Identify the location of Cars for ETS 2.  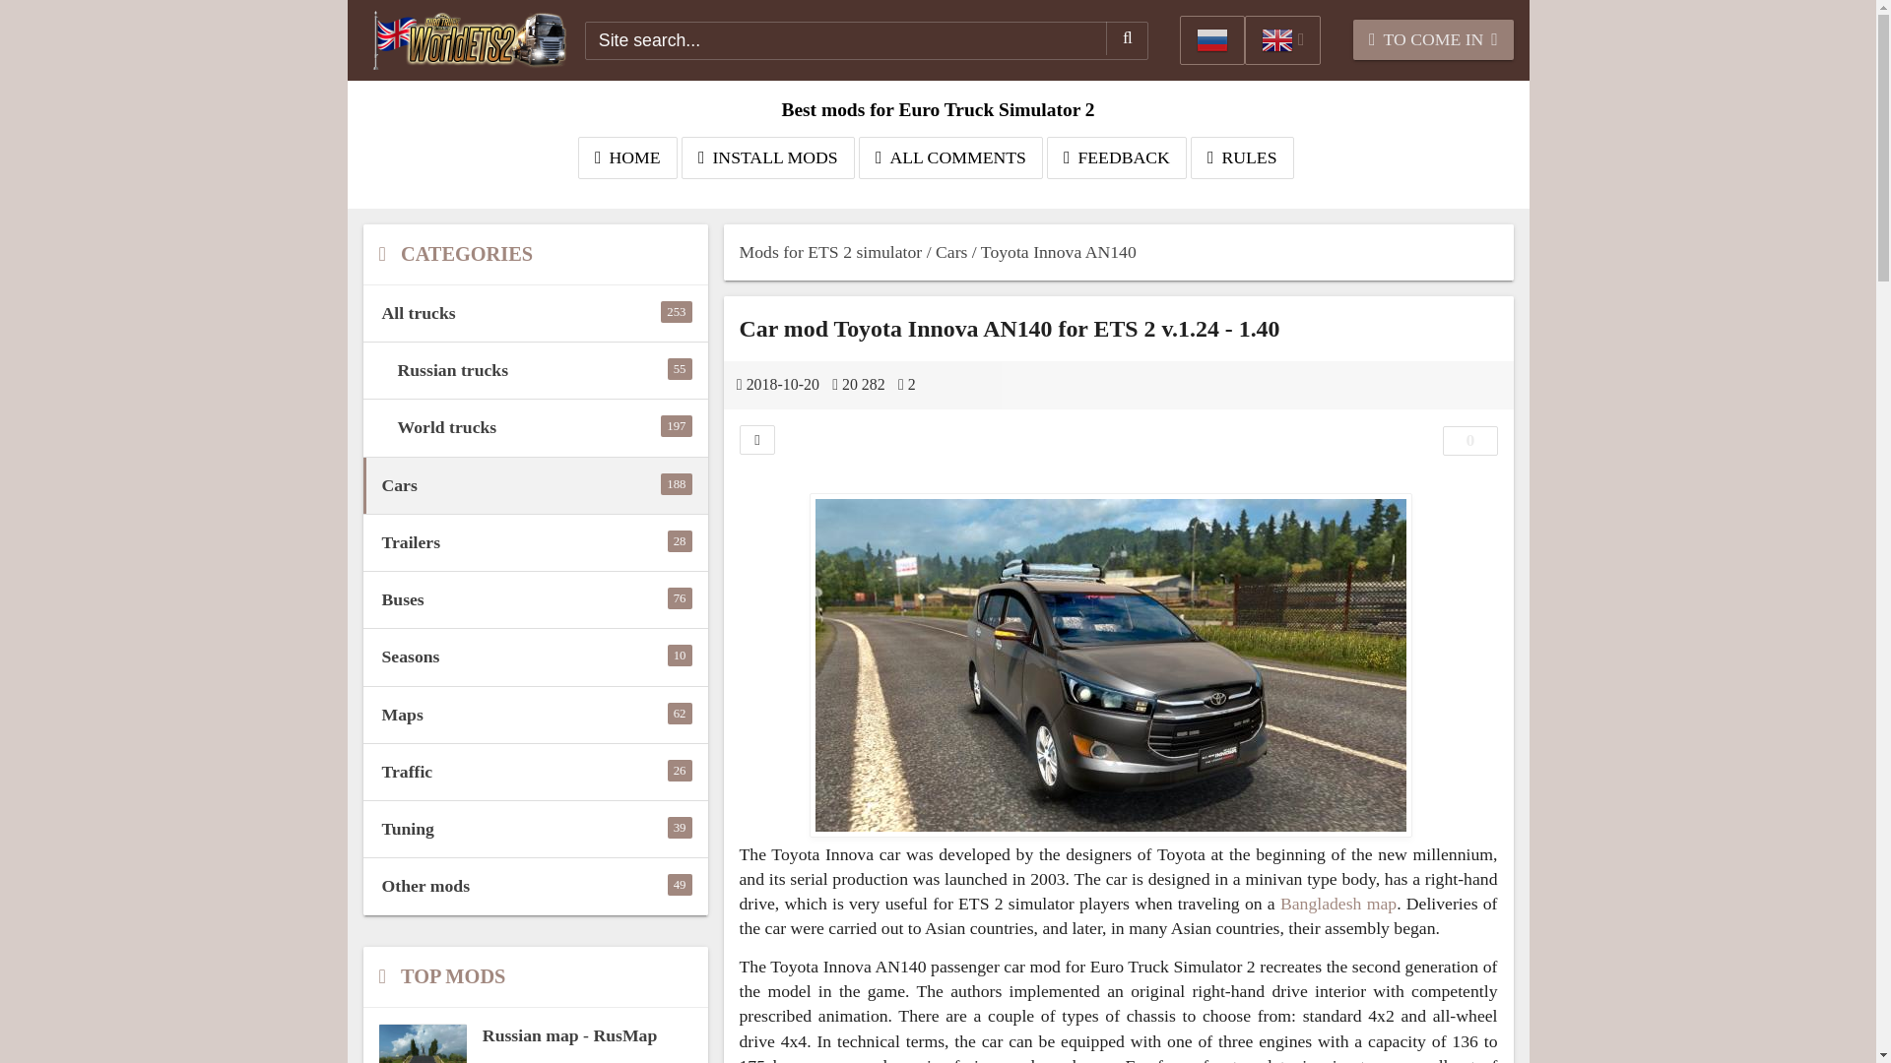
(535, 427).